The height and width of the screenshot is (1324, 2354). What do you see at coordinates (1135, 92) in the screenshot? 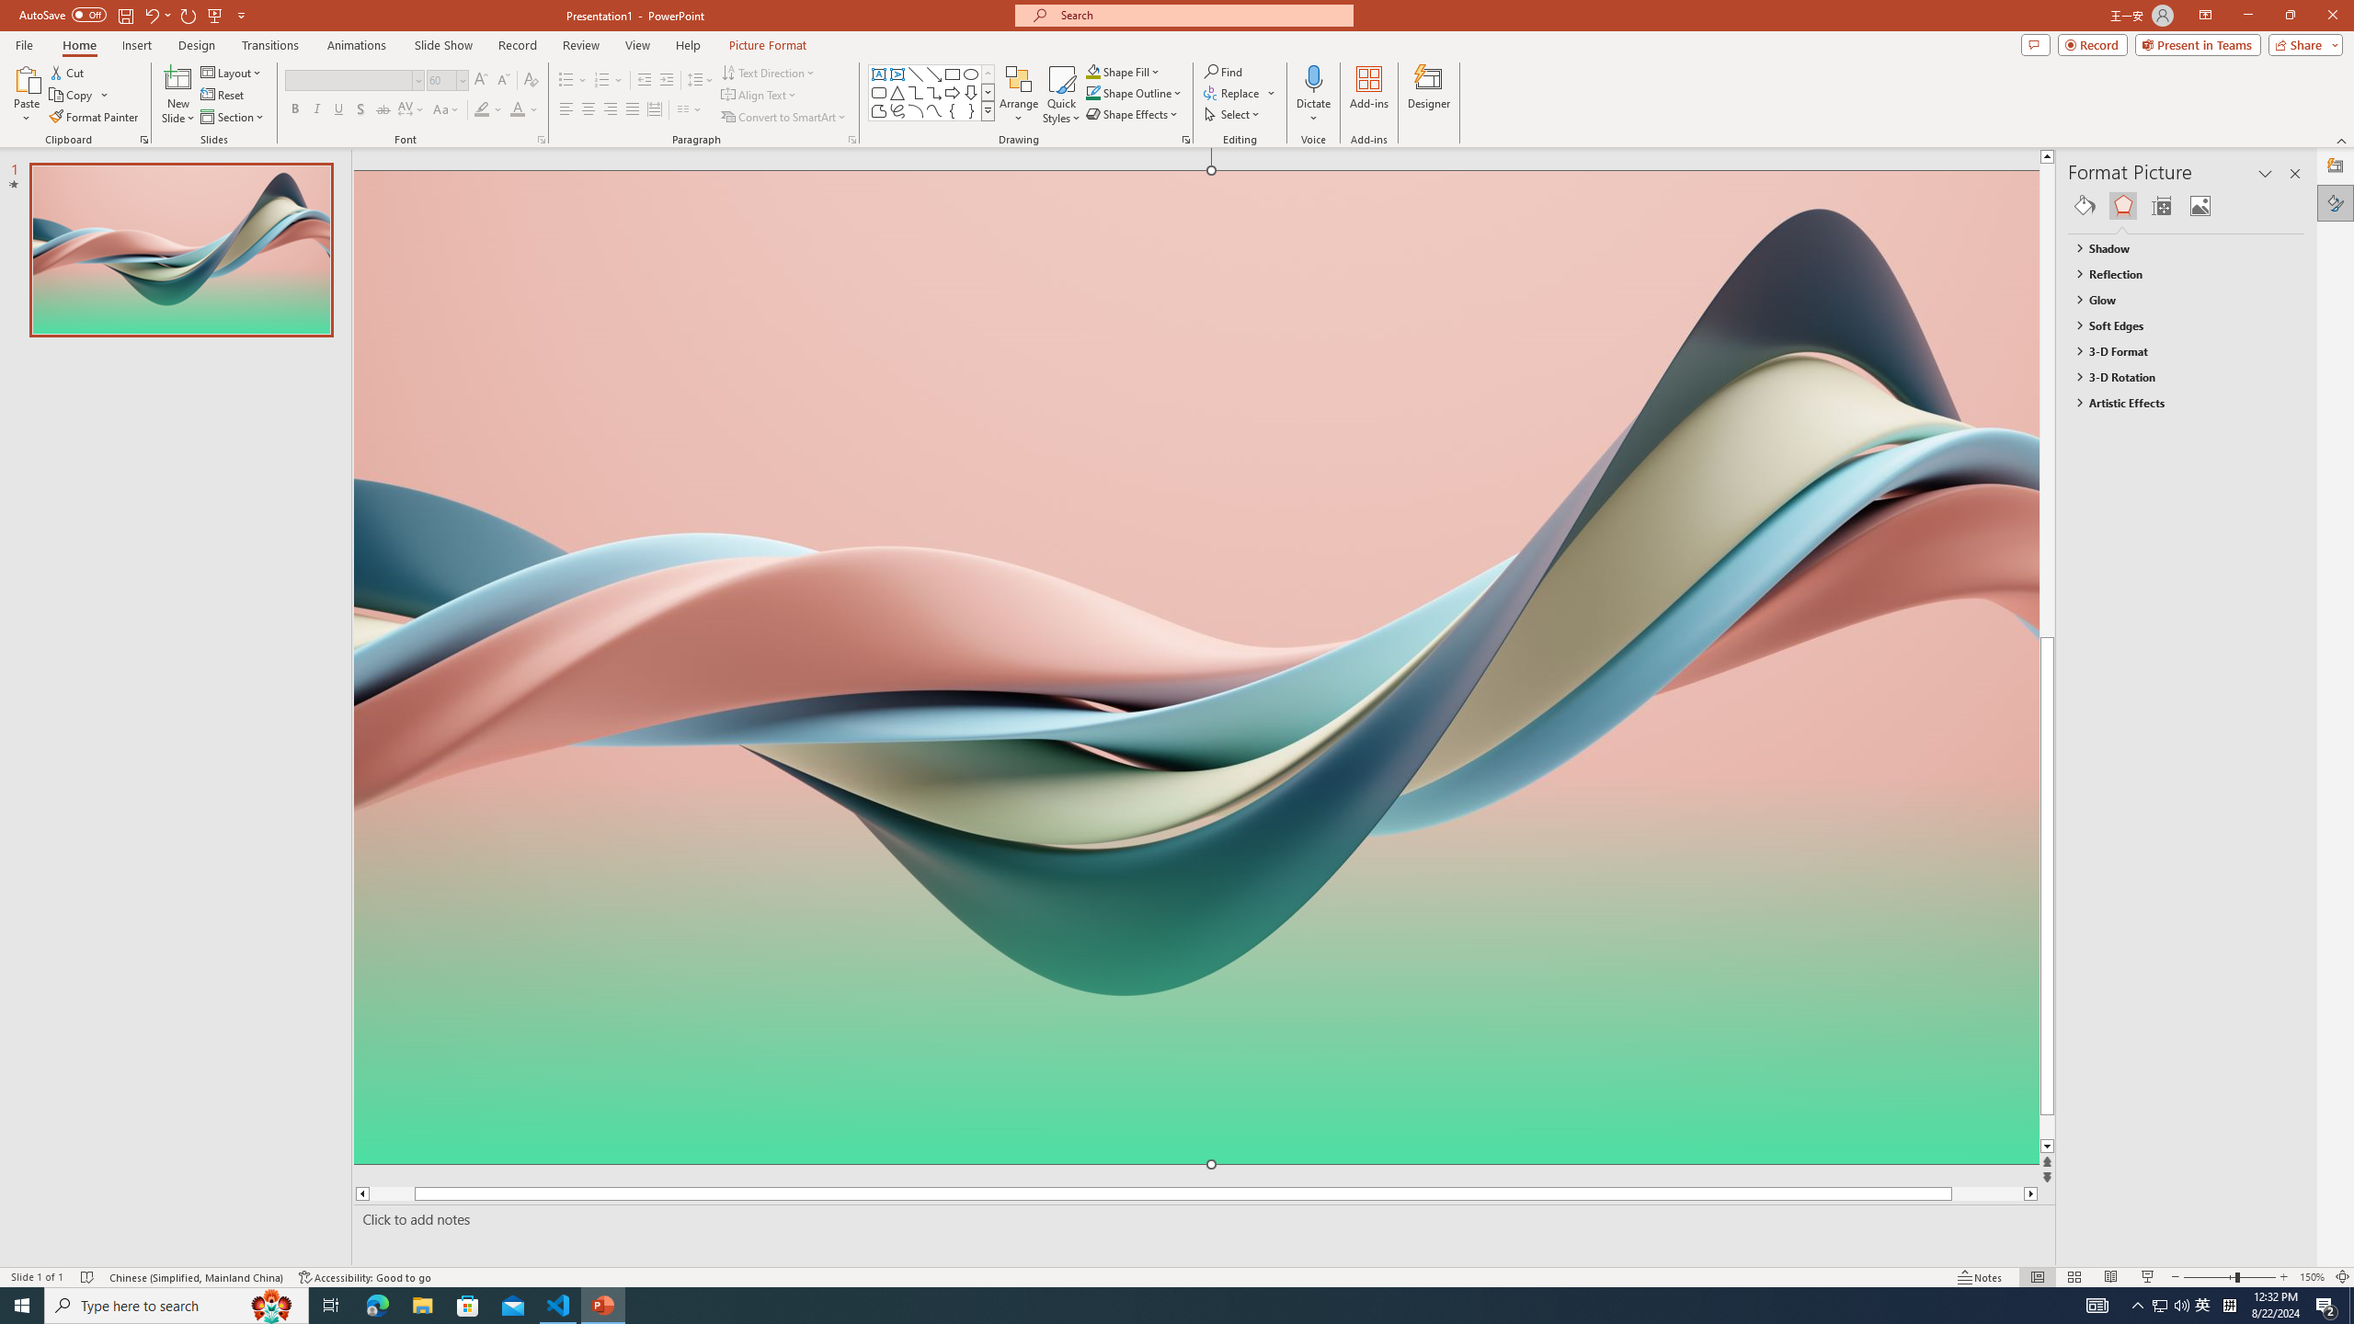
I see `Shape Outline` at bounding box center [1135, 92].